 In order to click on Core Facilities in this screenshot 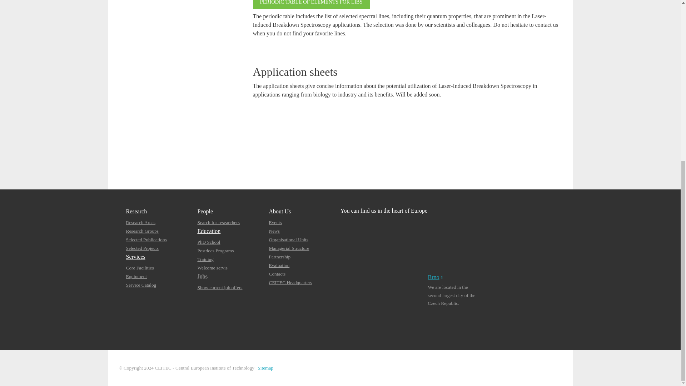, I will do `click(139, 268)`.